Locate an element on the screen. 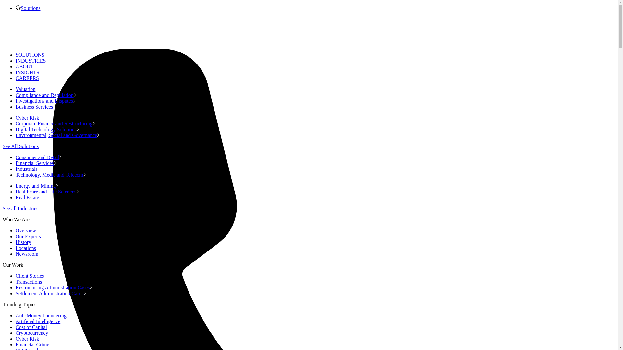  Investigations and Disputes is located at coordinates (45, 101).